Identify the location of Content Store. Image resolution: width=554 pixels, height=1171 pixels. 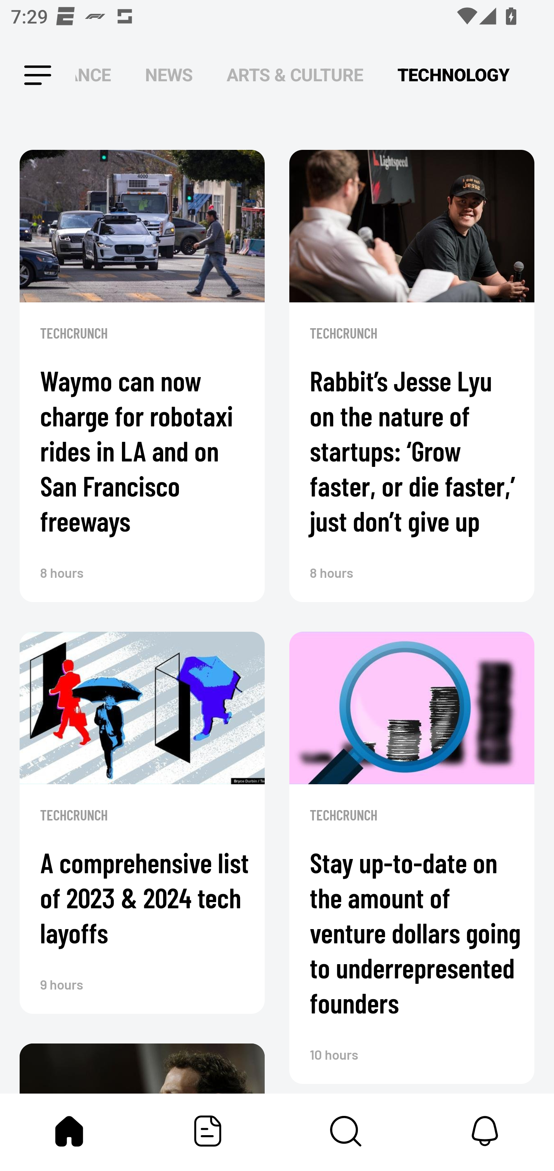
(346, 1131).